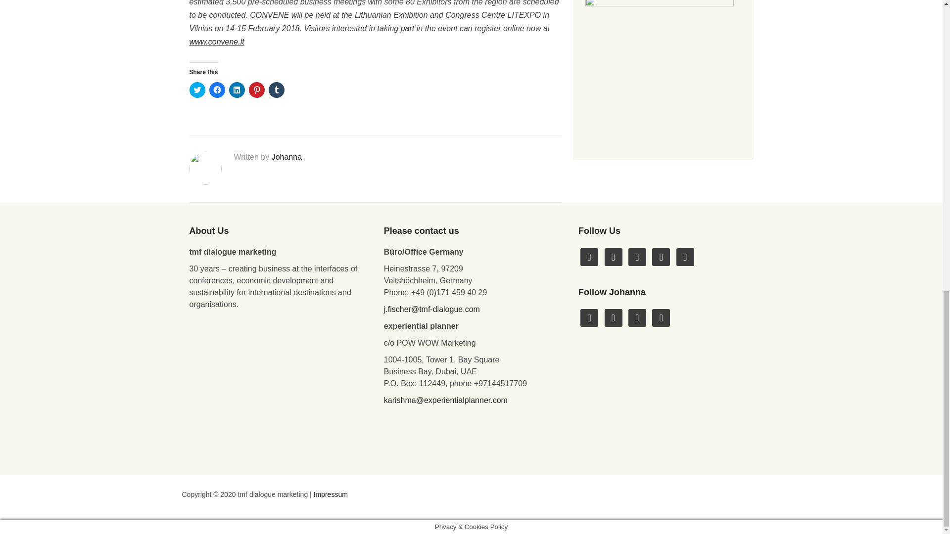  Describe the element at coordinates (613, 317) in the screenshot. I see `linkedin` at that location.